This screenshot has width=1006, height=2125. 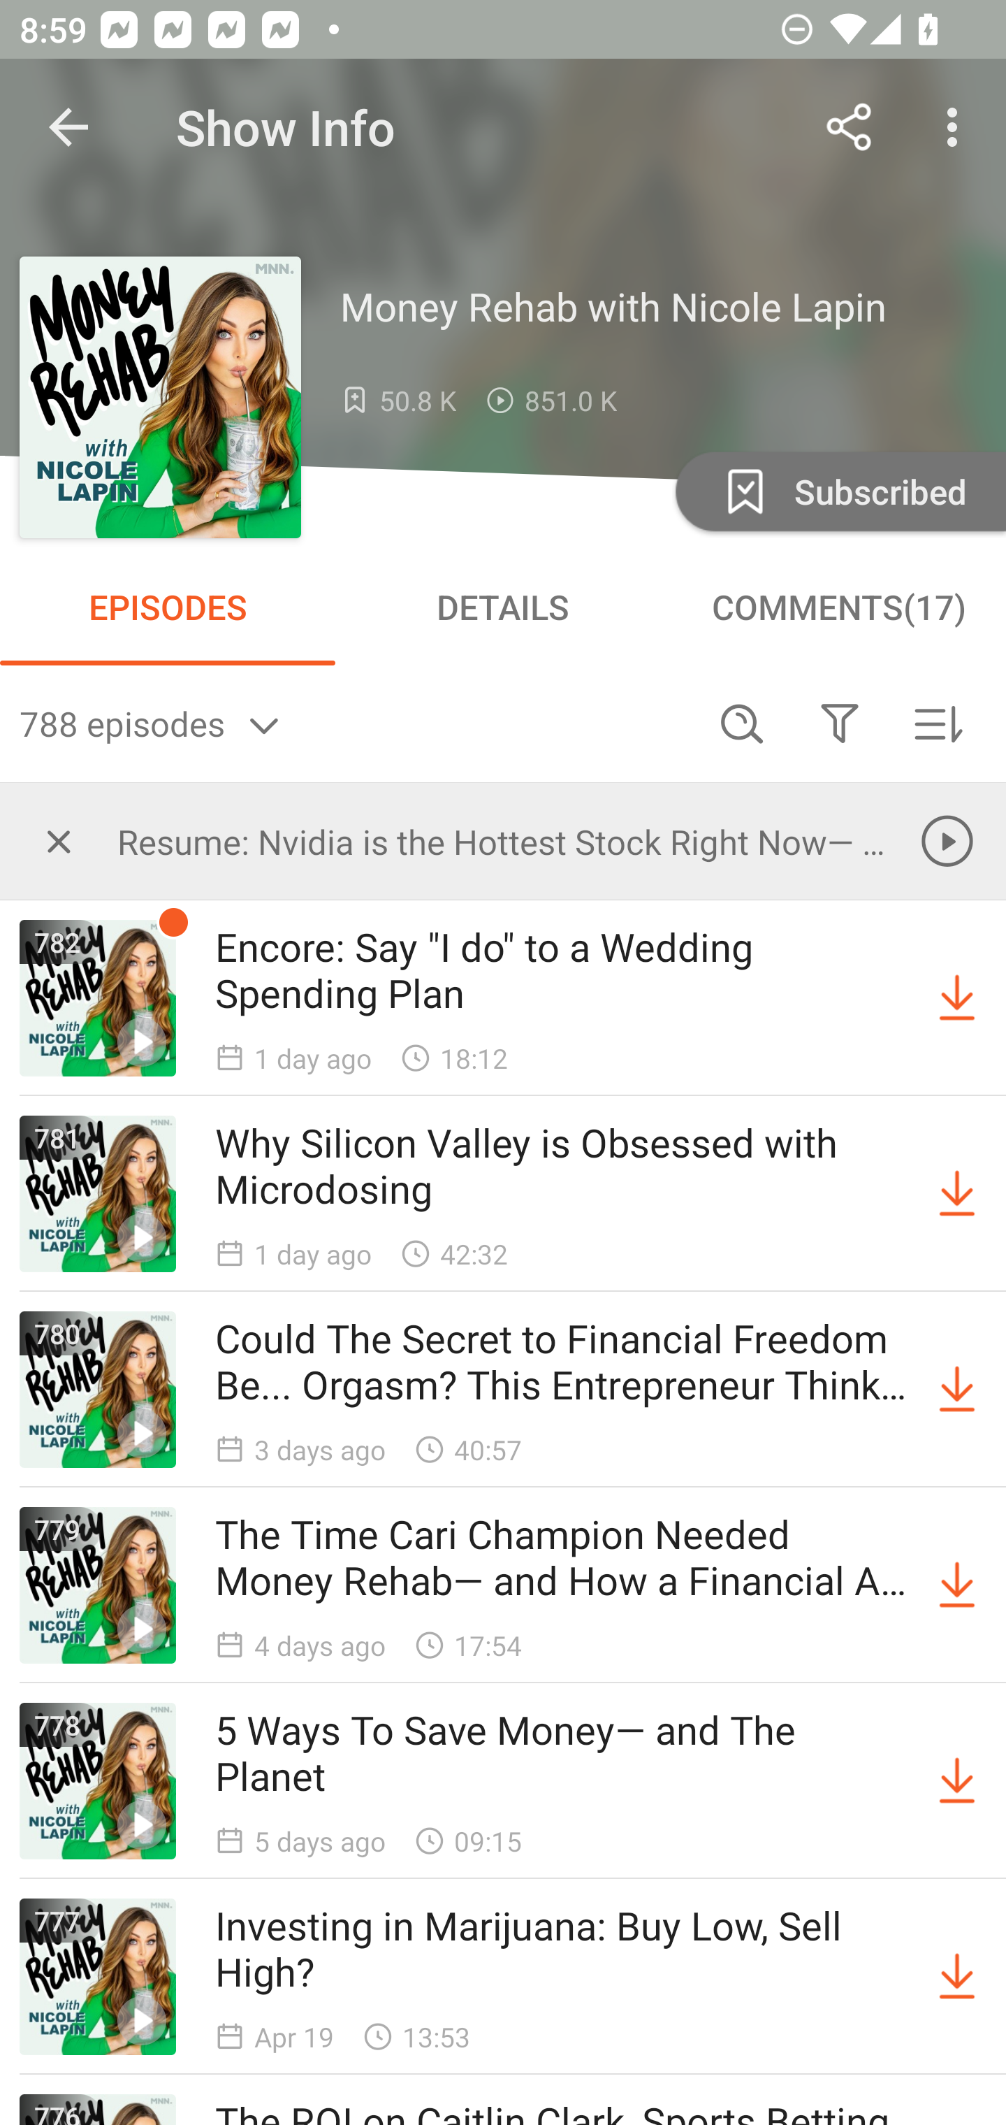 What do you see at coordinates (957, 1194) in the screenshot?
I see `Download` at bounding box center [957, 1194].